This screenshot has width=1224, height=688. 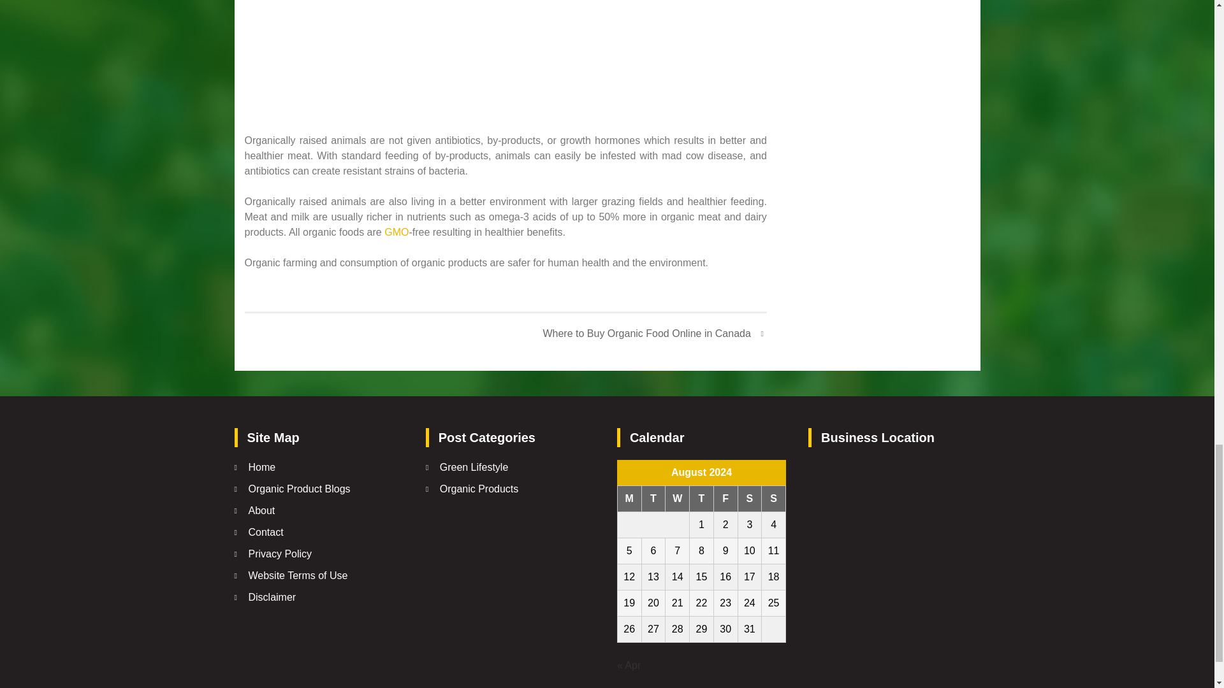 I want to click on GMO, so click(x=397, y=232).